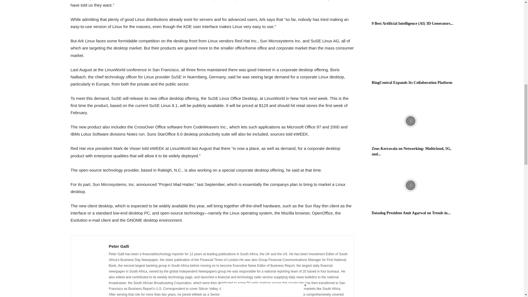 The height and width of the screenshot is (297, 528). Describe the element at coordinates (410, 121) in the screenshot. I see `Zeus Kerravala on Networking: Multicloud, 5G, and Automation` at that location.